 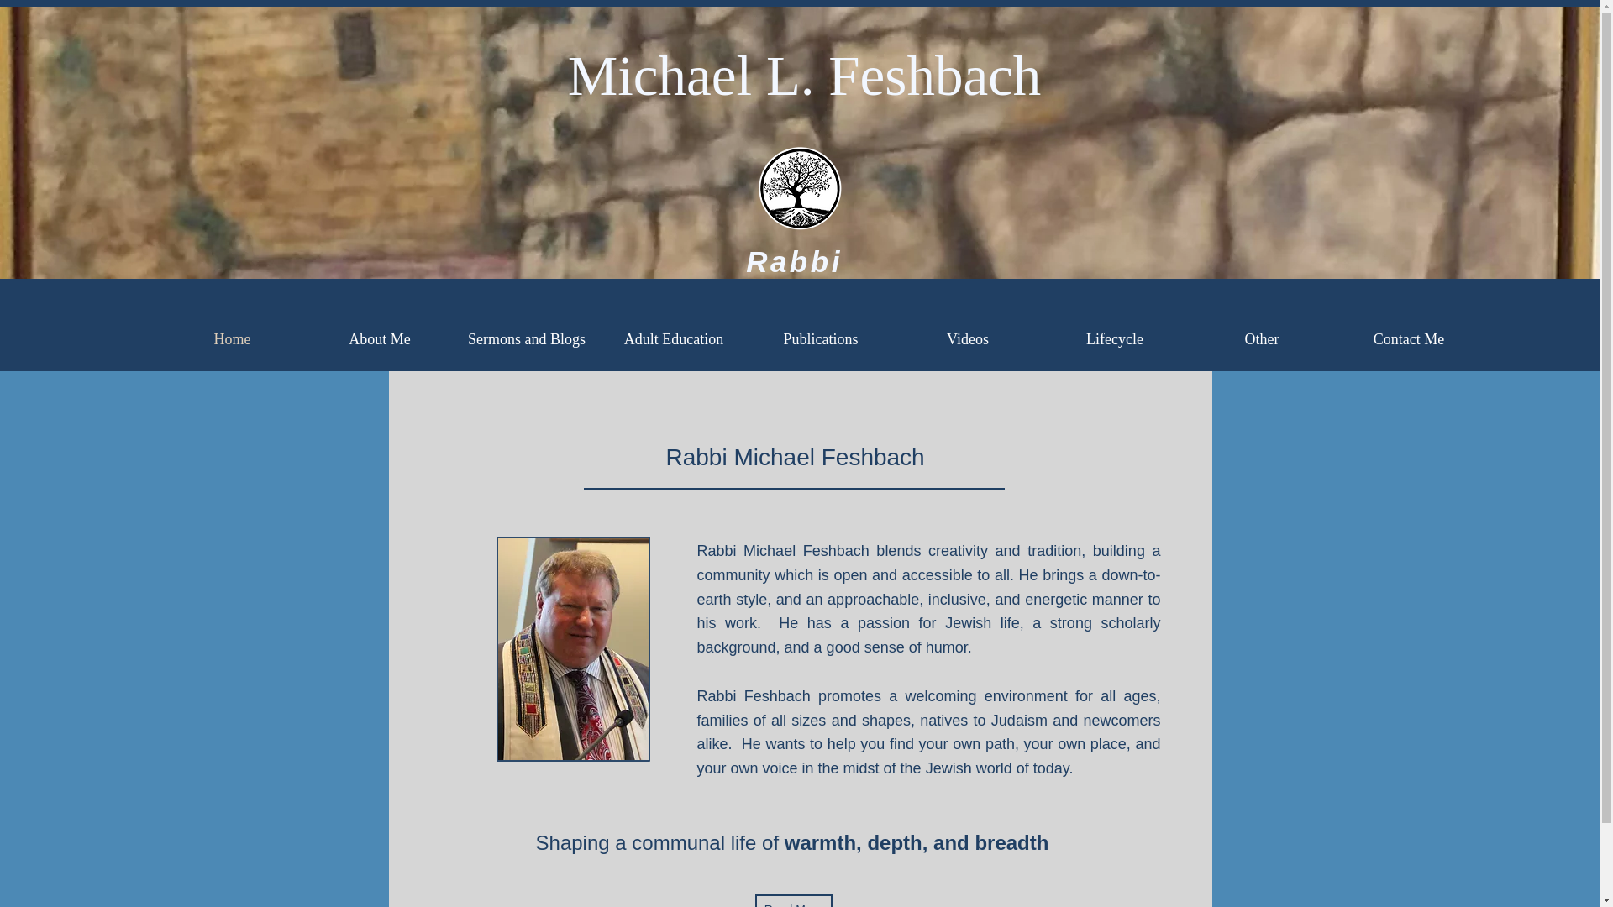 What do you see at coordinates (232, 339) in the screenshot?
I see `Home` at bounding box center [232, 339].